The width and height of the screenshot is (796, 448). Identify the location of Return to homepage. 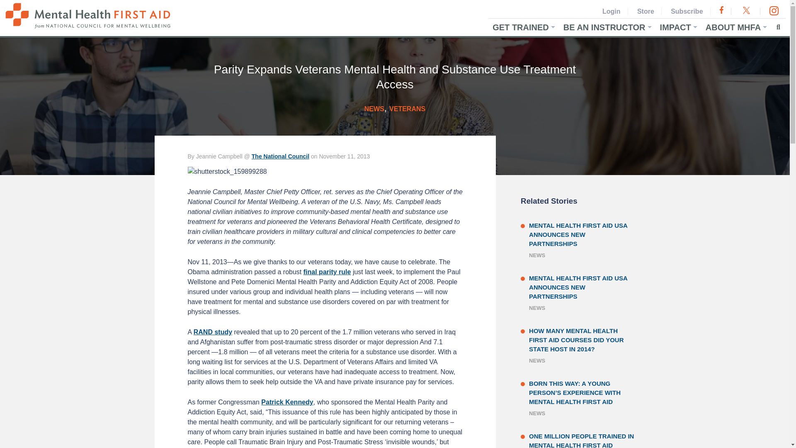
(90, 27).